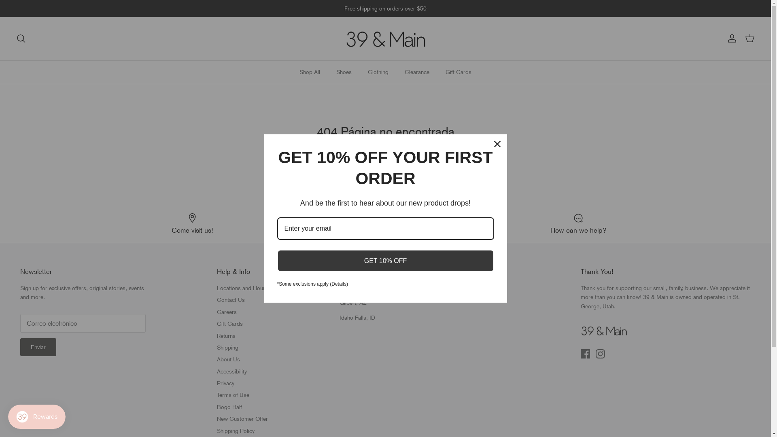 Image resolution: width=777 pixels, height=437 pixels. Describe the element at coordinates (228, 359) in the screenshot. I see `About Us` at that location.